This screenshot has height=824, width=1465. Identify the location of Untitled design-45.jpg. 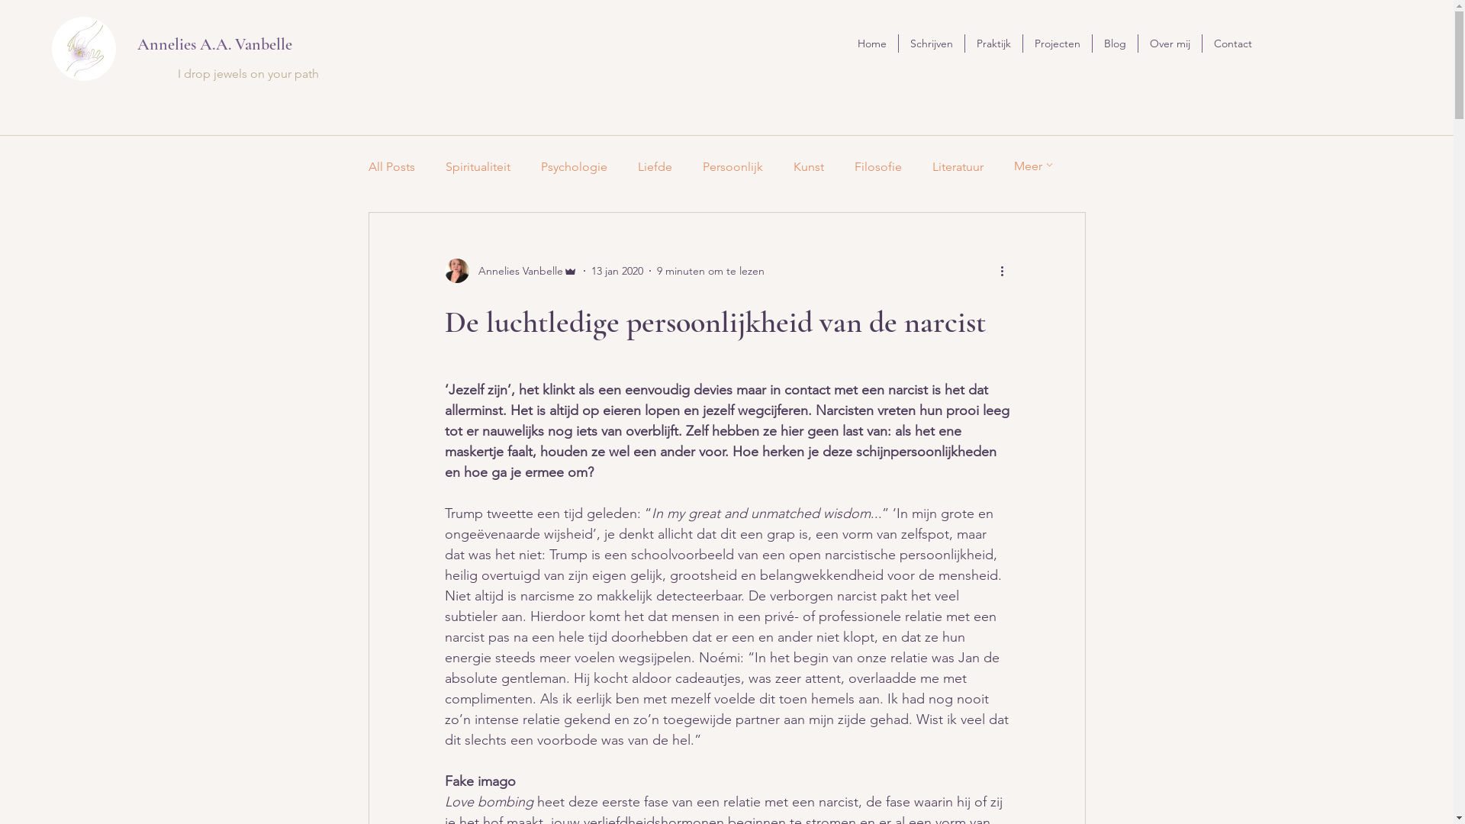
(84, 49).